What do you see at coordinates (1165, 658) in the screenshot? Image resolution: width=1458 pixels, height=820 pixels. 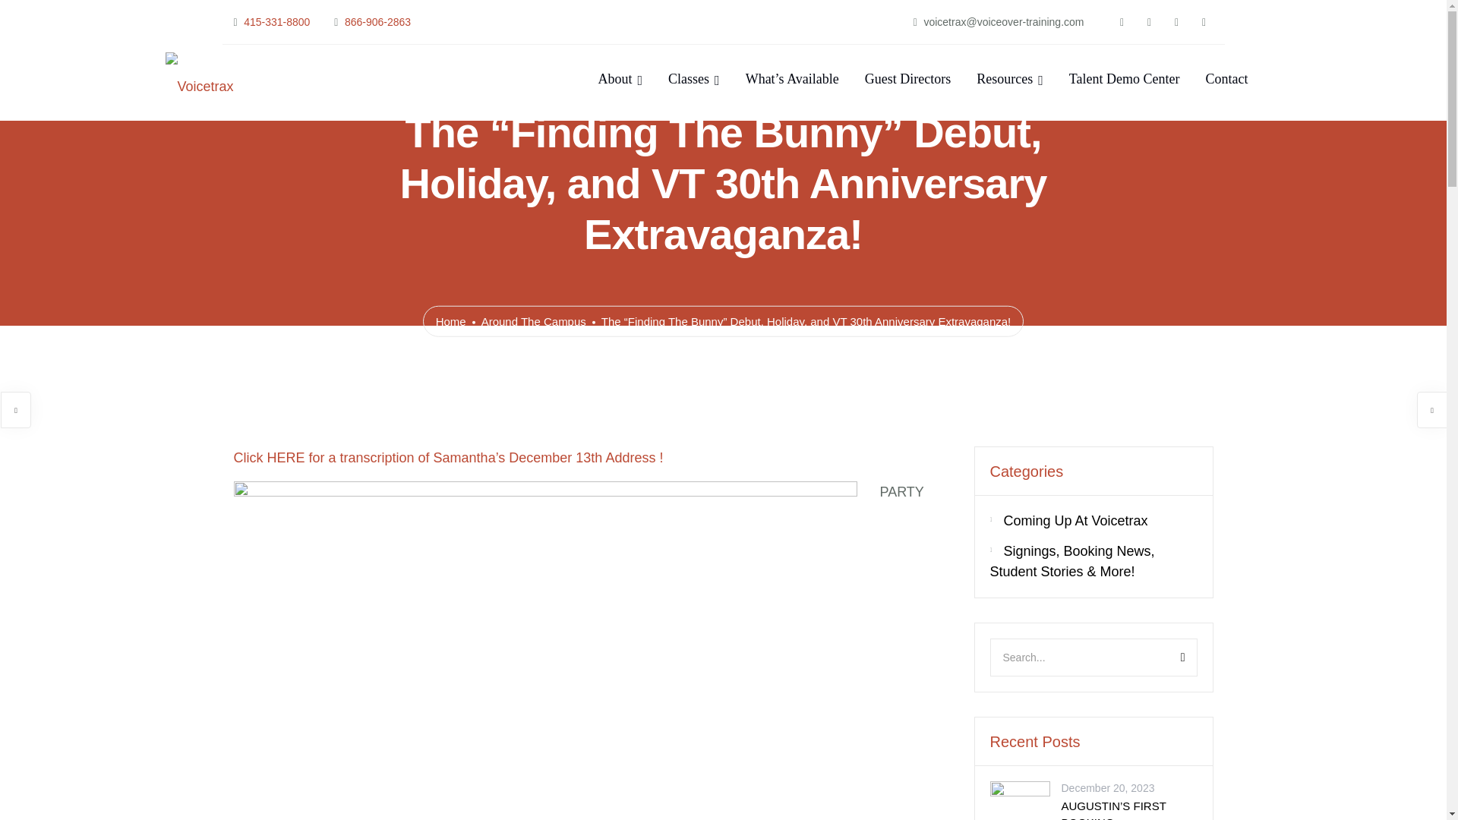 I see `Search` at bounding box center [1165, 658].